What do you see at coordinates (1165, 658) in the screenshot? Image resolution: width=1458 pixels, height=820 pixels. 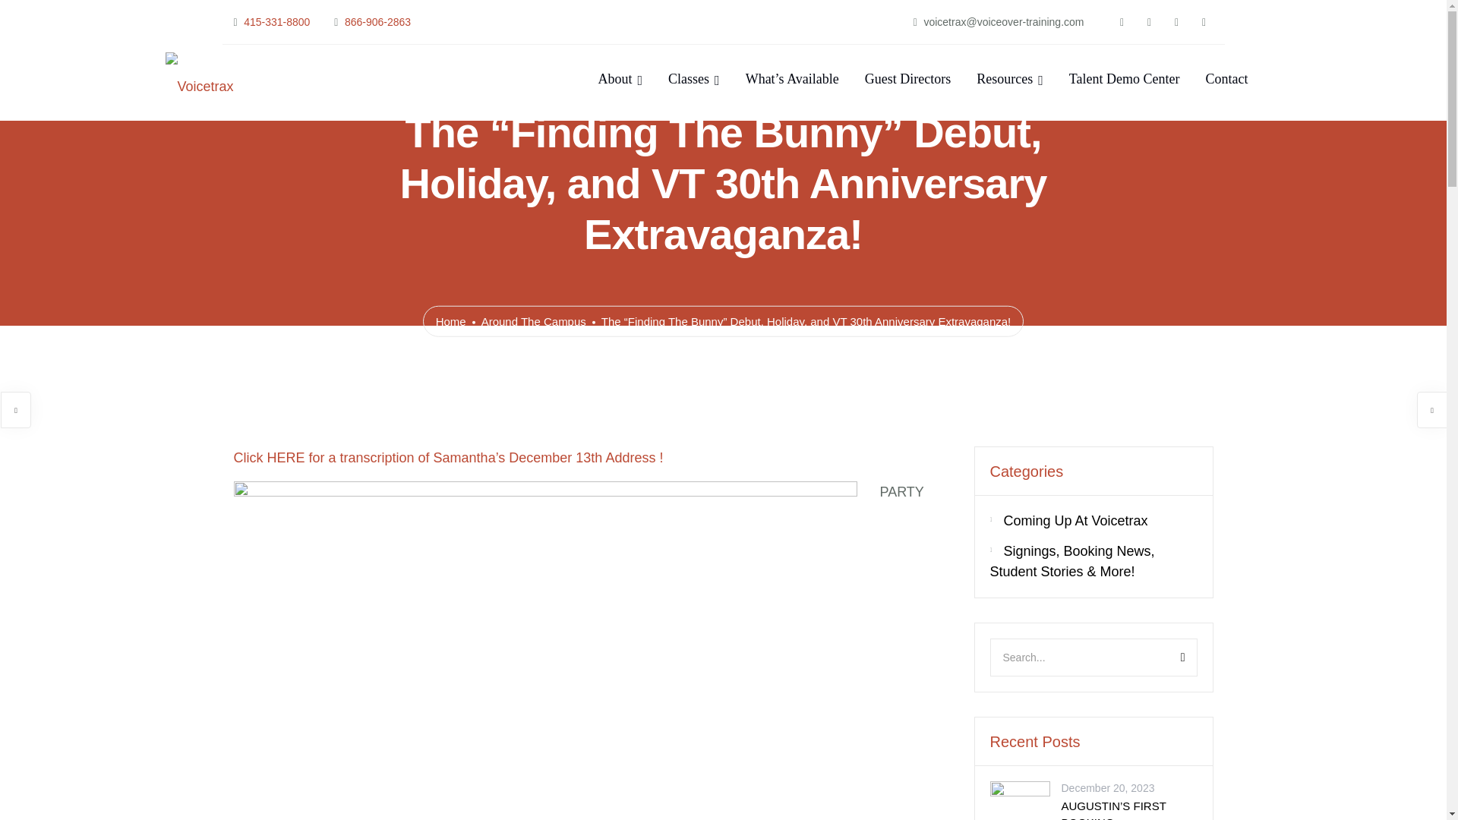 I see `Search` at bounding box center [1165, 658].